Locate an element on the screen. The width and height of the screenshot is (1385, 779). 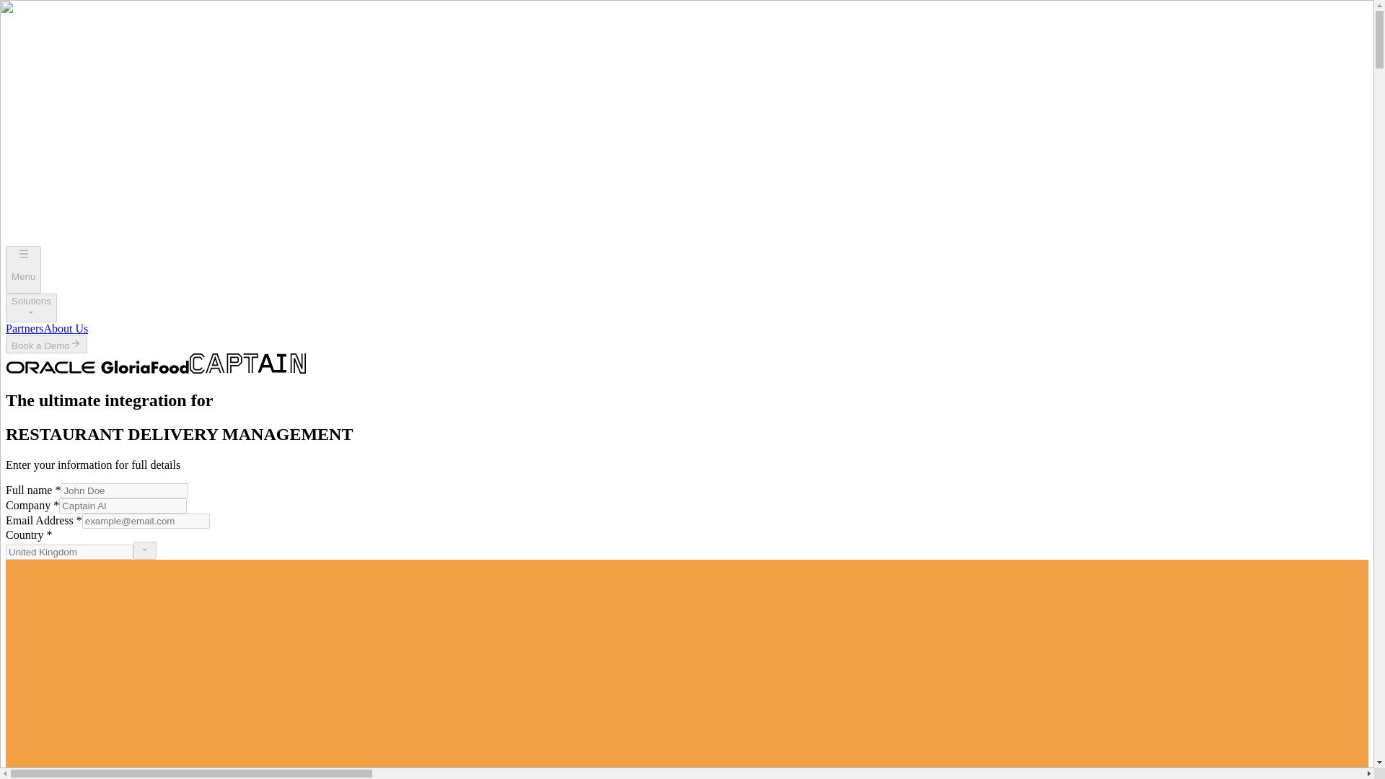
Book a Demo is located at coordinates (46, 345).